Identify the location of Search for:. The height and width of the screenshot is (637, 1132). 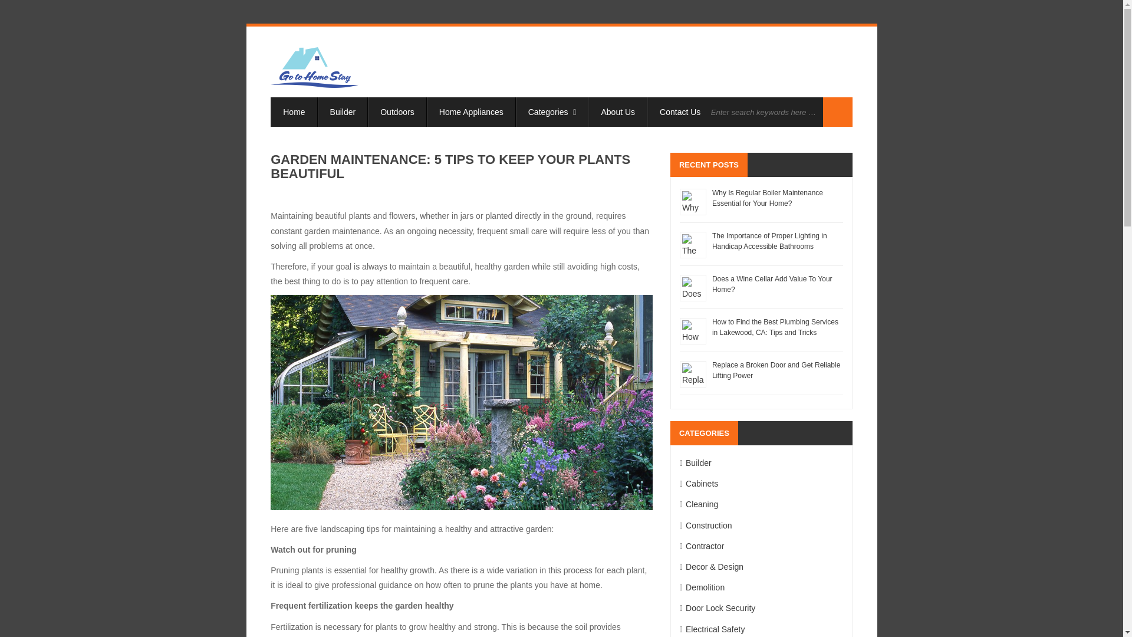
(764, 112).